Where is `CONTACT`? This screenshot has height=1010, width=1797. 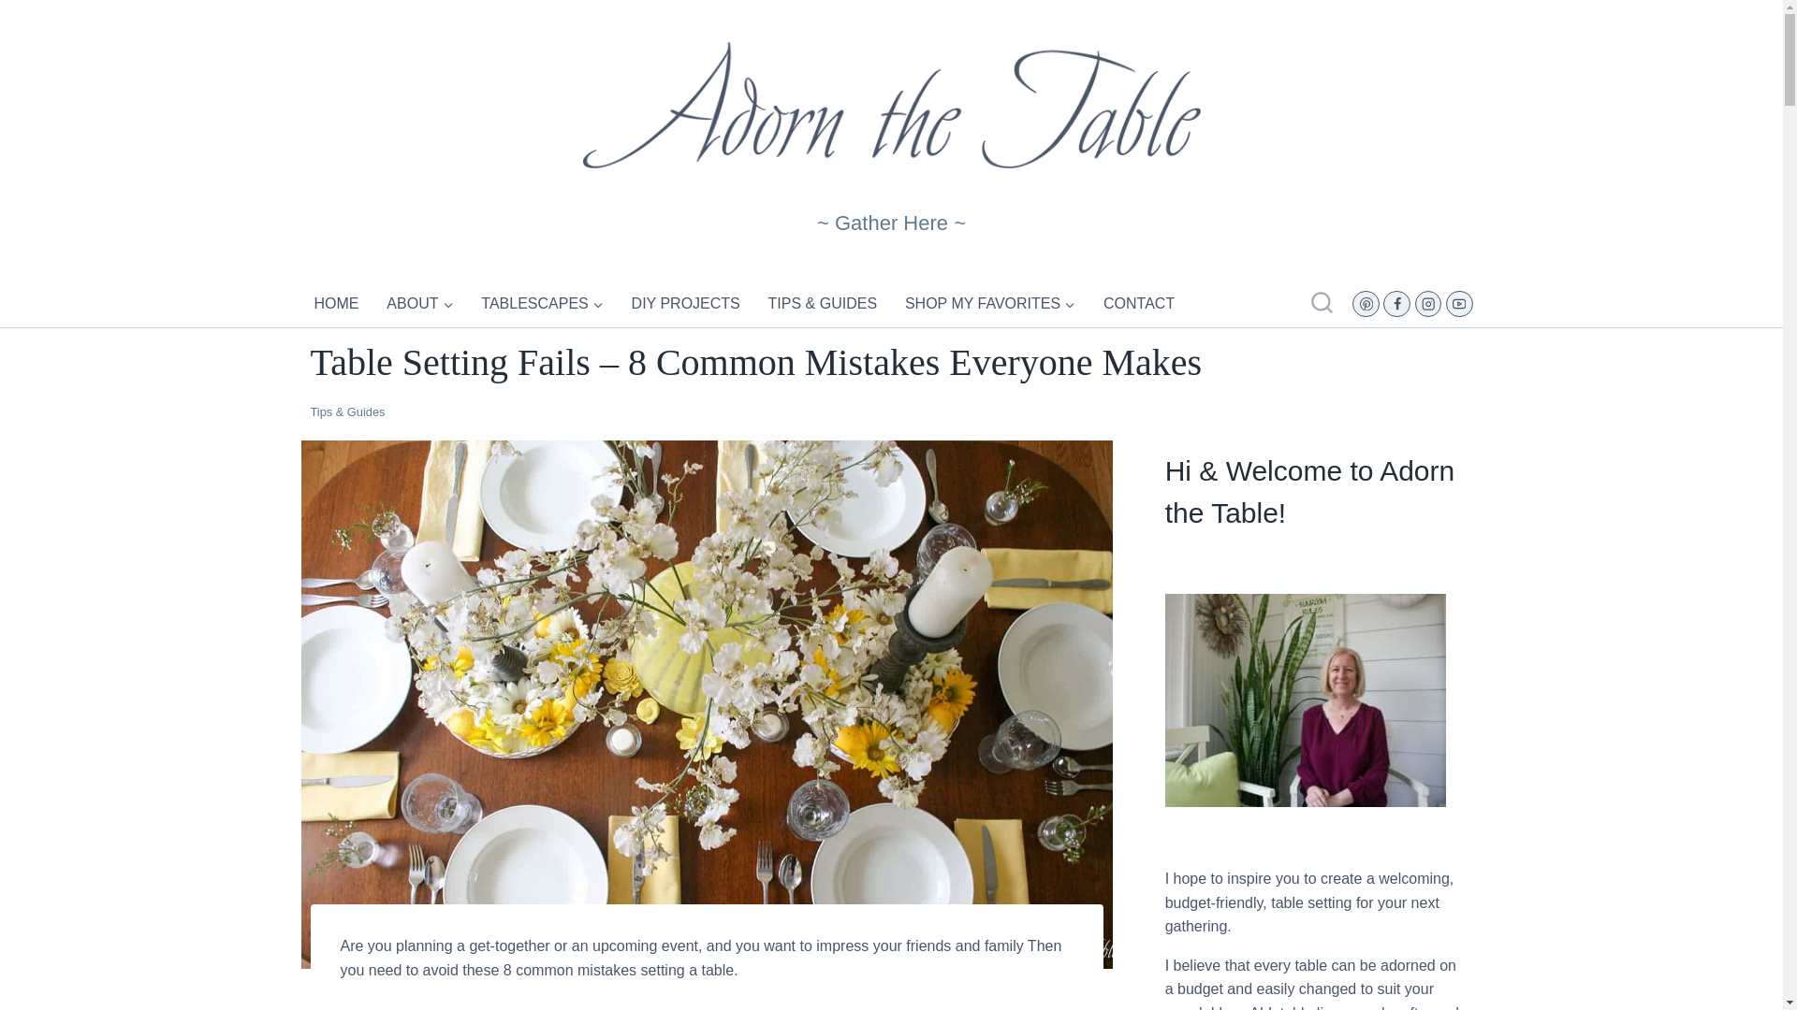 CONTACT is located at coordinates (1139, 303).